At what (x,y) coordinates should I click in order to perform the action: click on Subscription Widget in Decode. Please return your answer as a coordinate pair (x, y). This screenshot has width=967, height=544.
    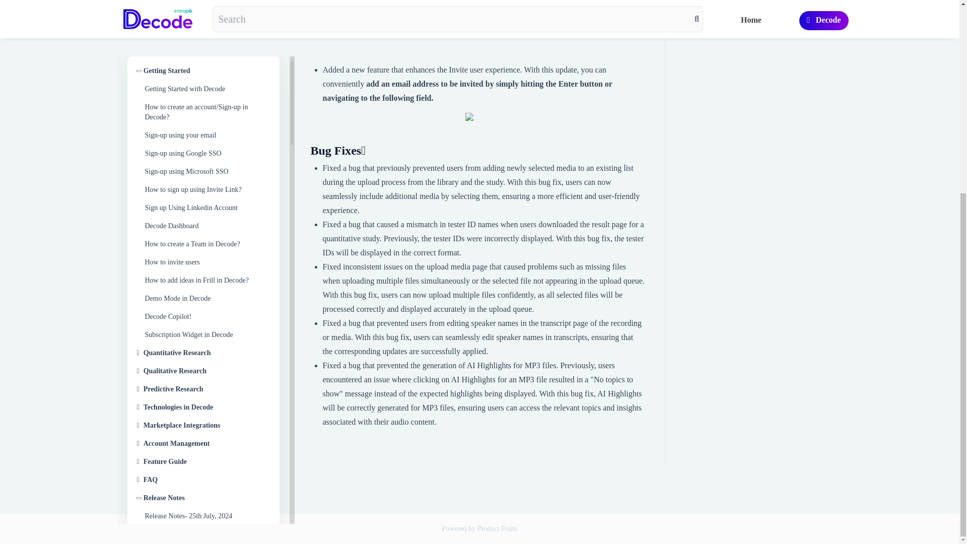
    Looking at the image, I should click on (208, 40).